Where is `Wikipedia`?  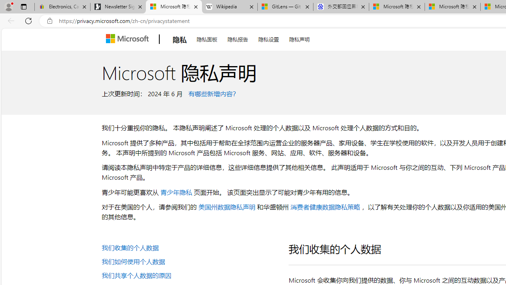
Wikipedia is located at coordinates (229, 7).